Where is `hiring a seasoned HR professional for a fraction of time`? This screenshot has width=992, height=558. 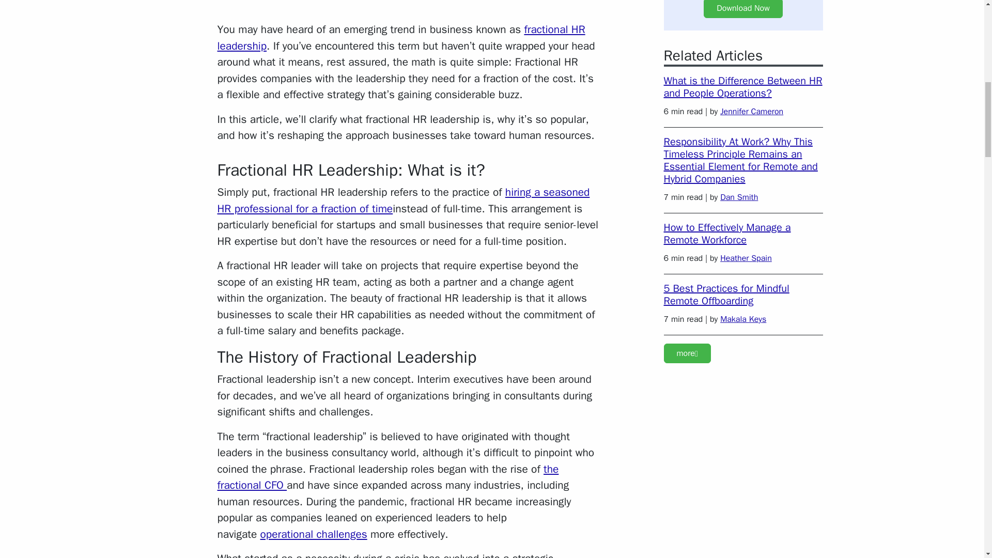 hiring a seasoned HR professional for a fraction of time is located at coordinates (403, 200).